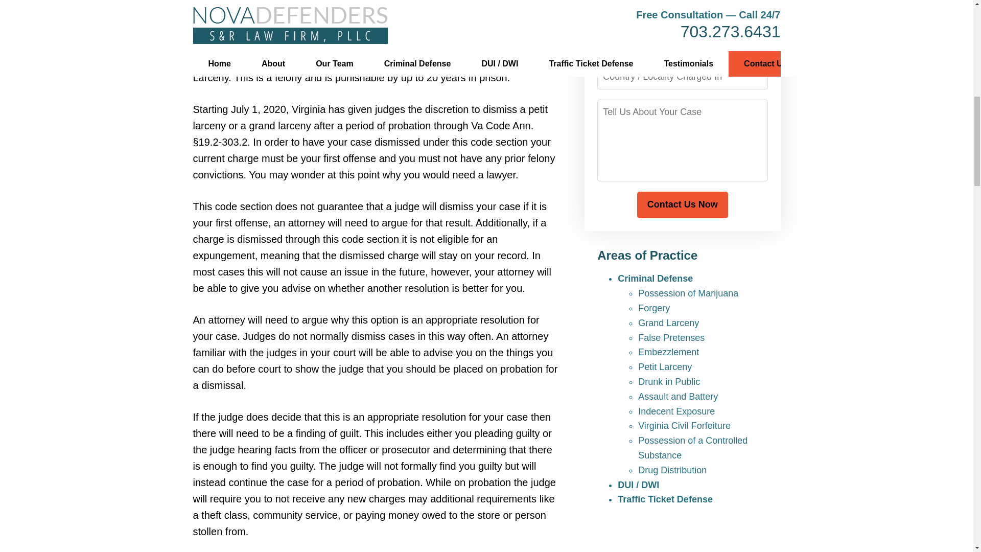  I want to click on Contact Us Now, so click(682, 204).